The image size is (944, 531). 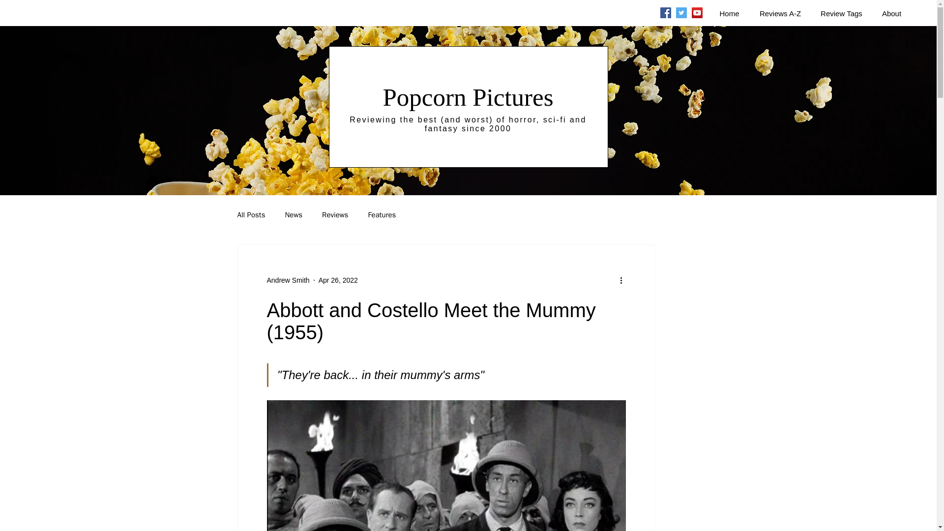 What do you see at coordinates (892, 14) in the screenshot?
I see `About` at bounding box center [892, 14].